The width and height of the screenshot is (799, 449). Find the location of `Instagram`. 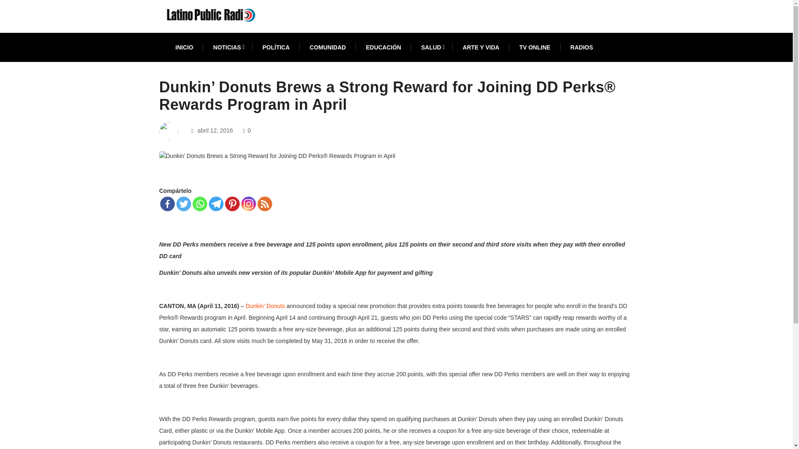

Instagram is located at coordinates (248, 204).